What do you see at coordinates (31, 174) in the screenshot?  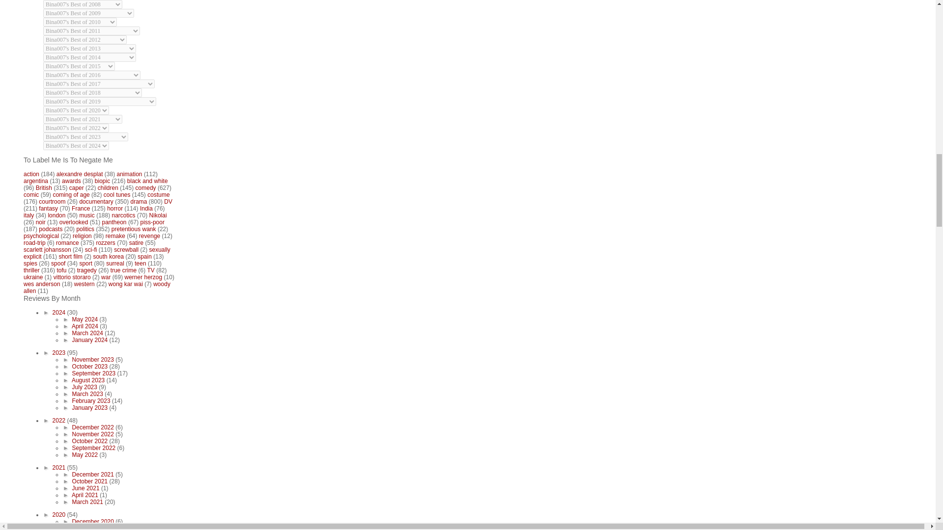 I see `action` at bounding box center [31, 174].